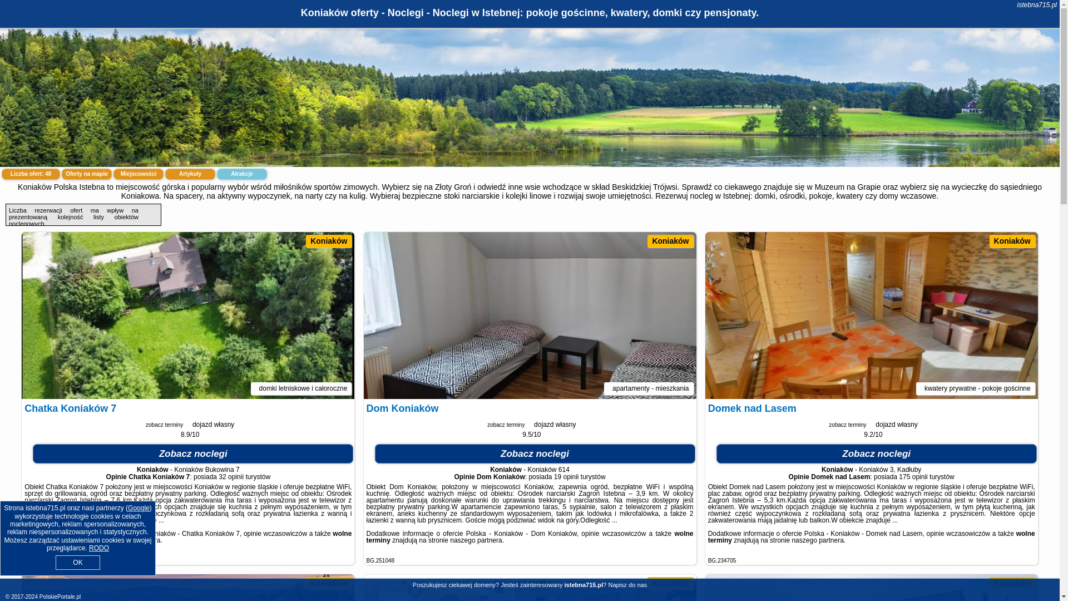 The width and height of the screenshot is (1068, 601). What do you see at coordinates (913, 476) in the screenshot?
I see `175 opinii` at bounding box center [913, 476].